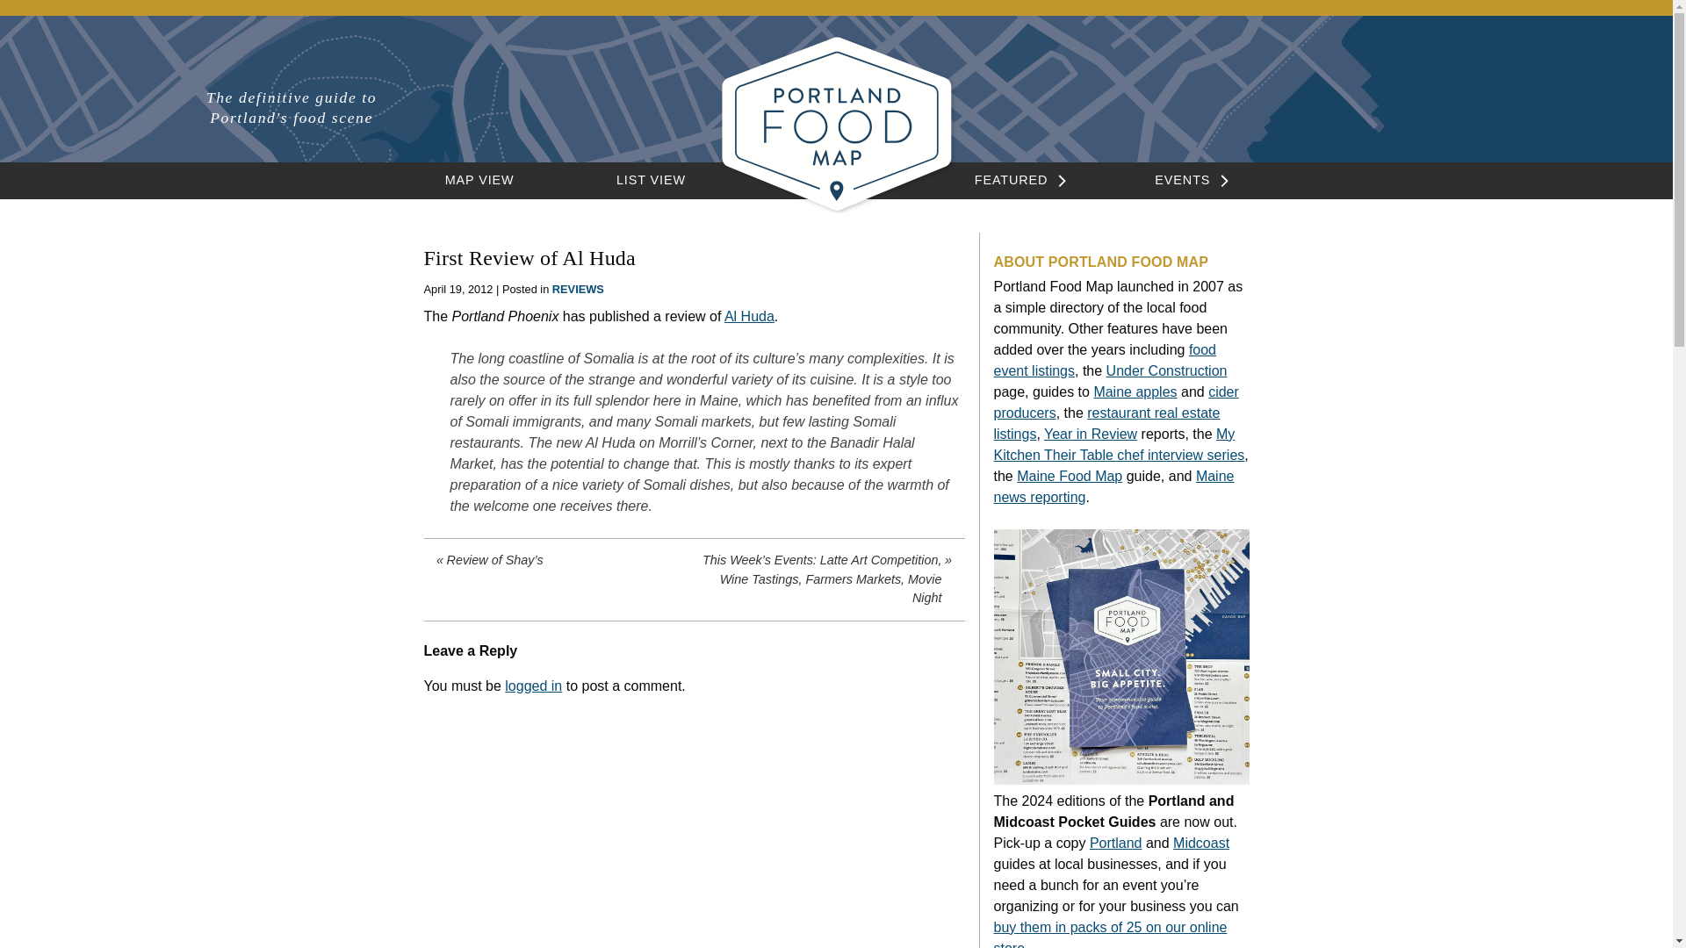  I want to click on expand child menu, so click(1221, 181).